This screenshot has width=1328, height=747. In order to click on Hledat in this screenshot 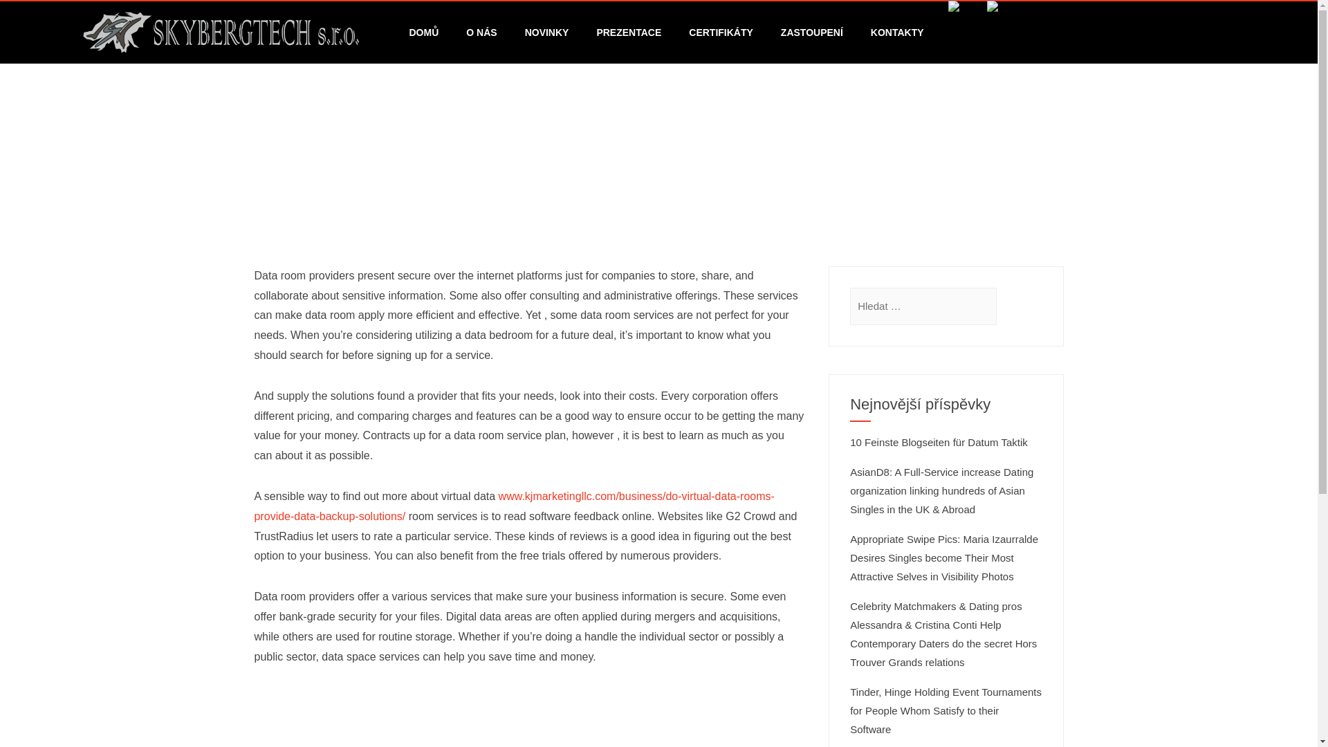, I will do `click(28, 16)`.